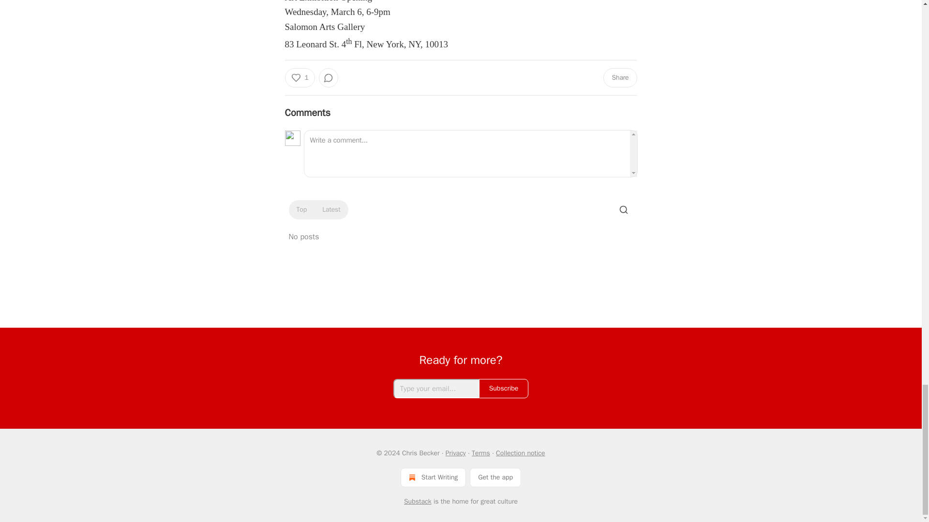  Describe the element at coordinates (504, 389) in the screenshot. I see `Subscribe` at that location.